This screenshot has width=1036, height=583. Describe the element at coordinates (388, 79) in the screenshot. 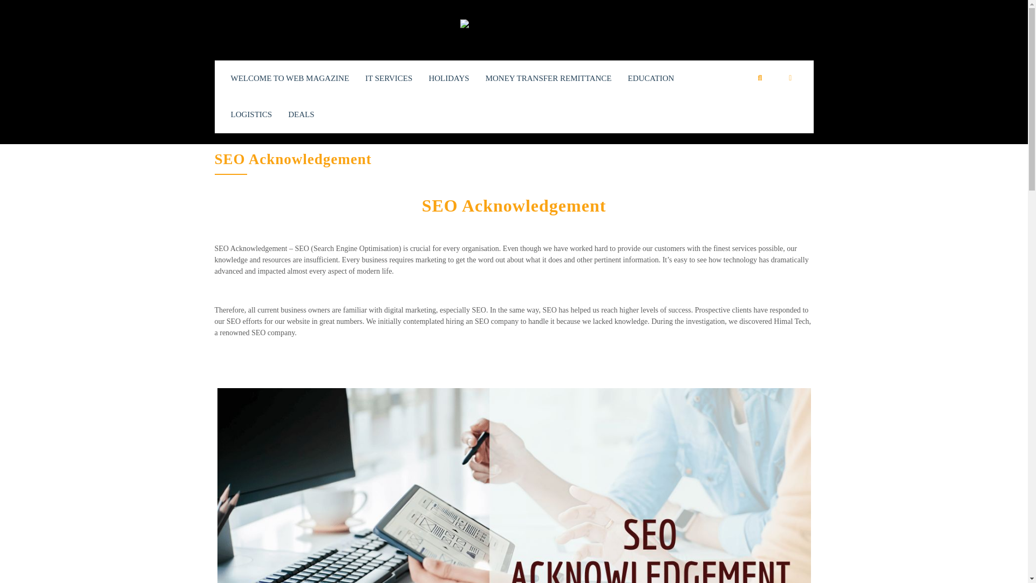

I see `IT SERVICES` at that location.